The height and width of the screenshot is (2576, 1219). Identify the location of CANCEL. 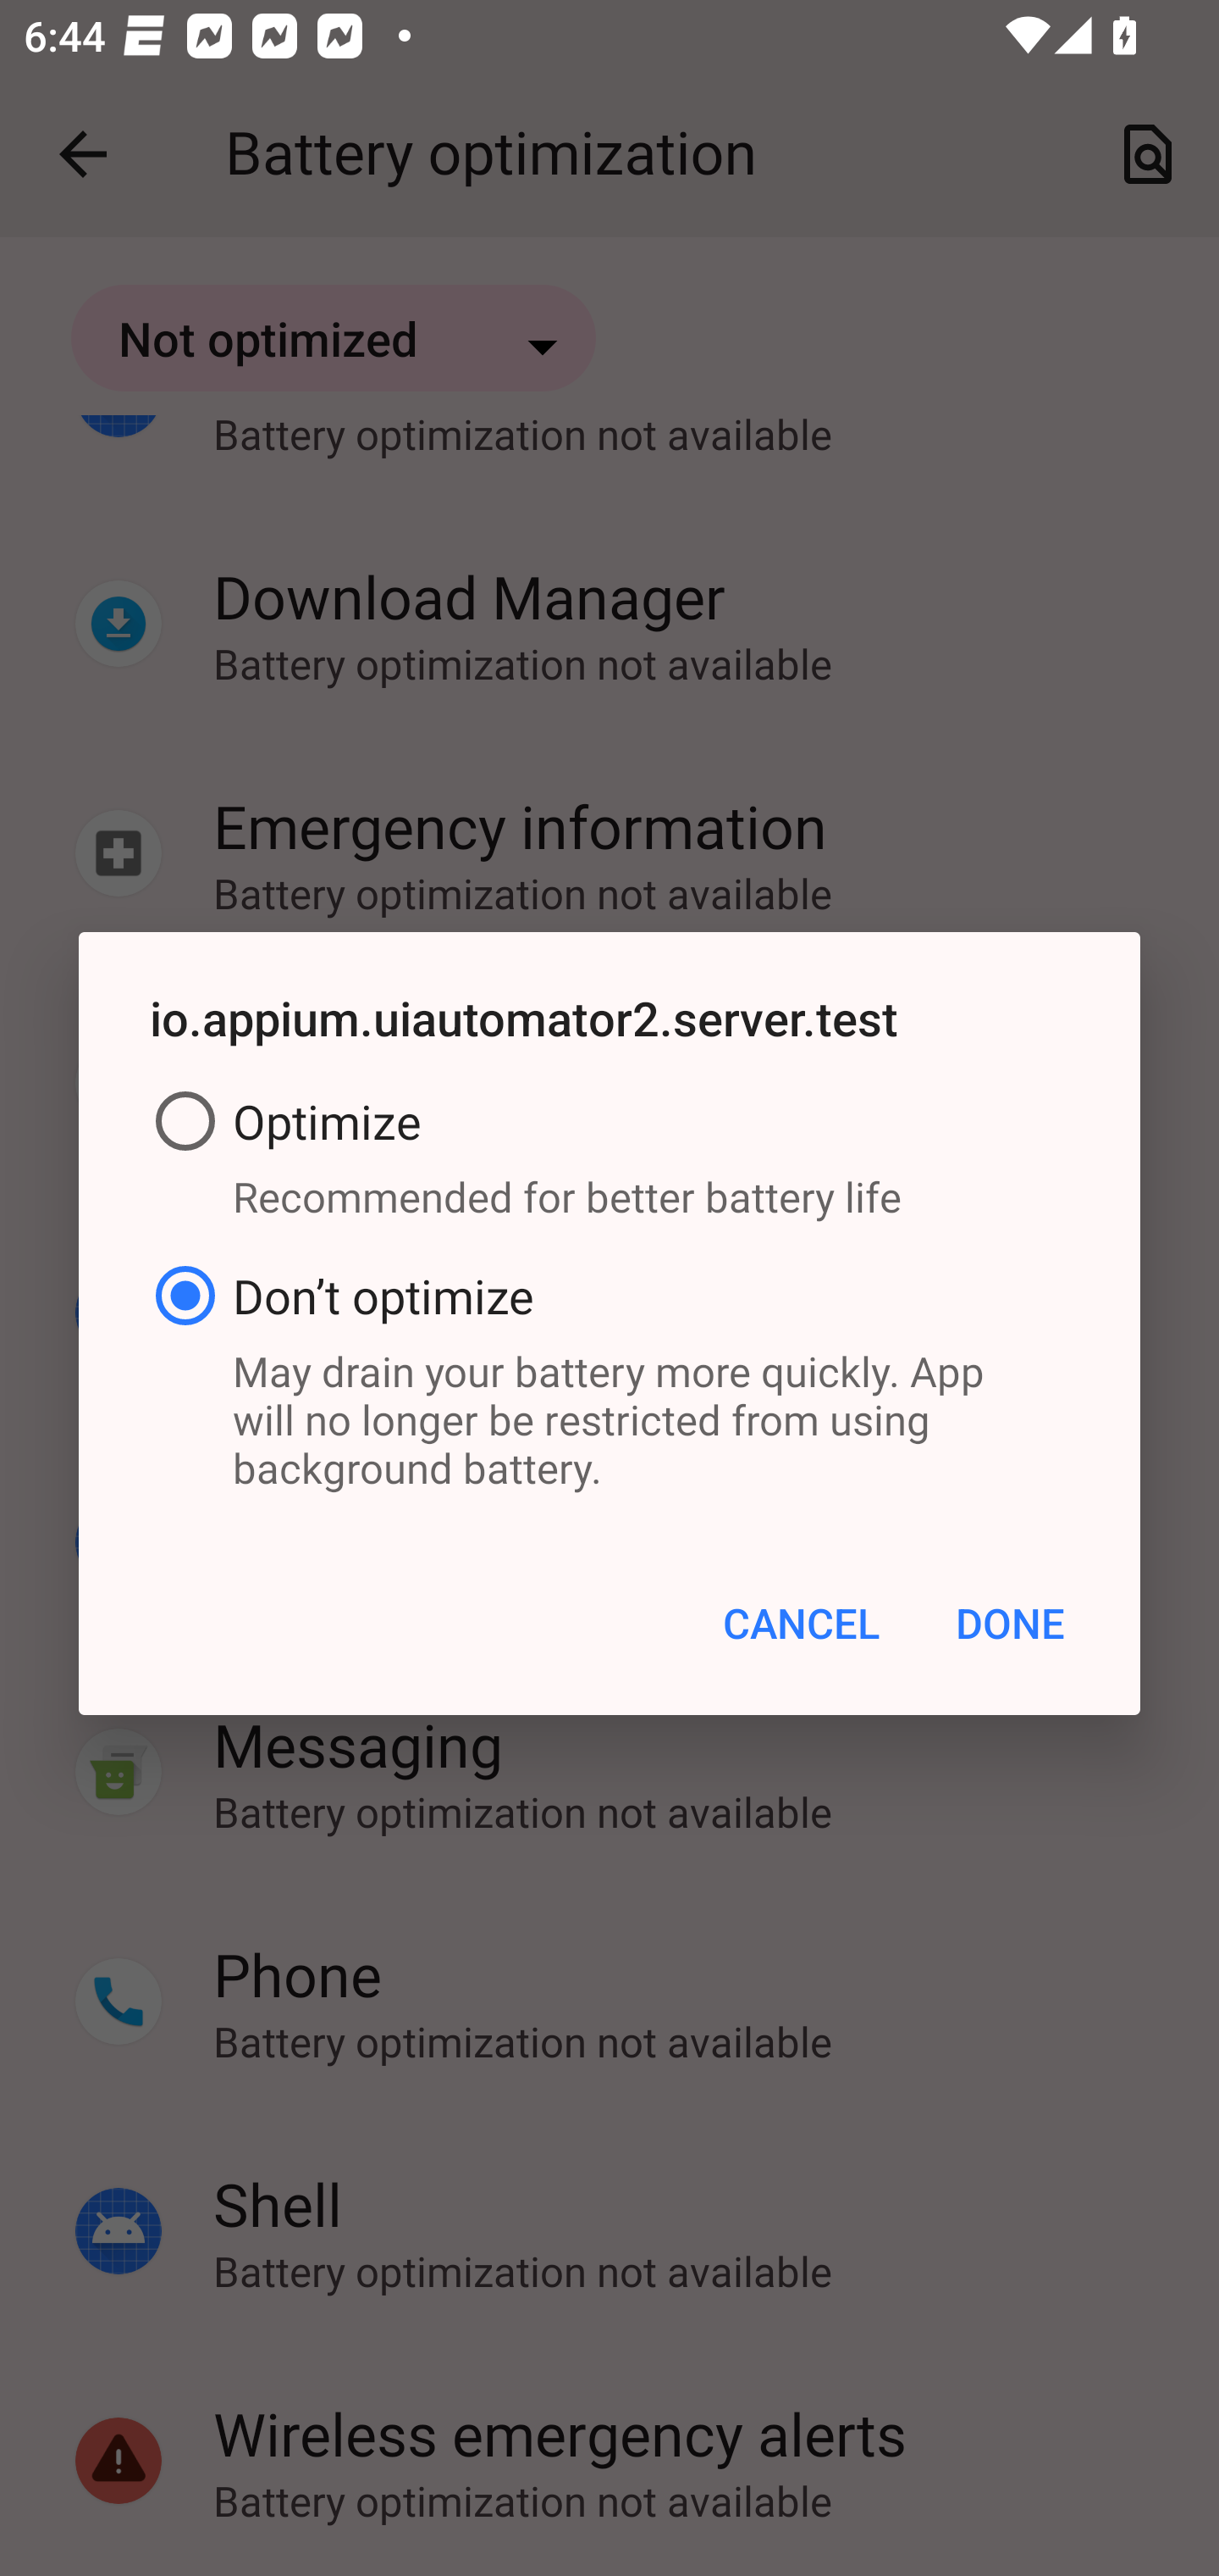
(801, 1622).